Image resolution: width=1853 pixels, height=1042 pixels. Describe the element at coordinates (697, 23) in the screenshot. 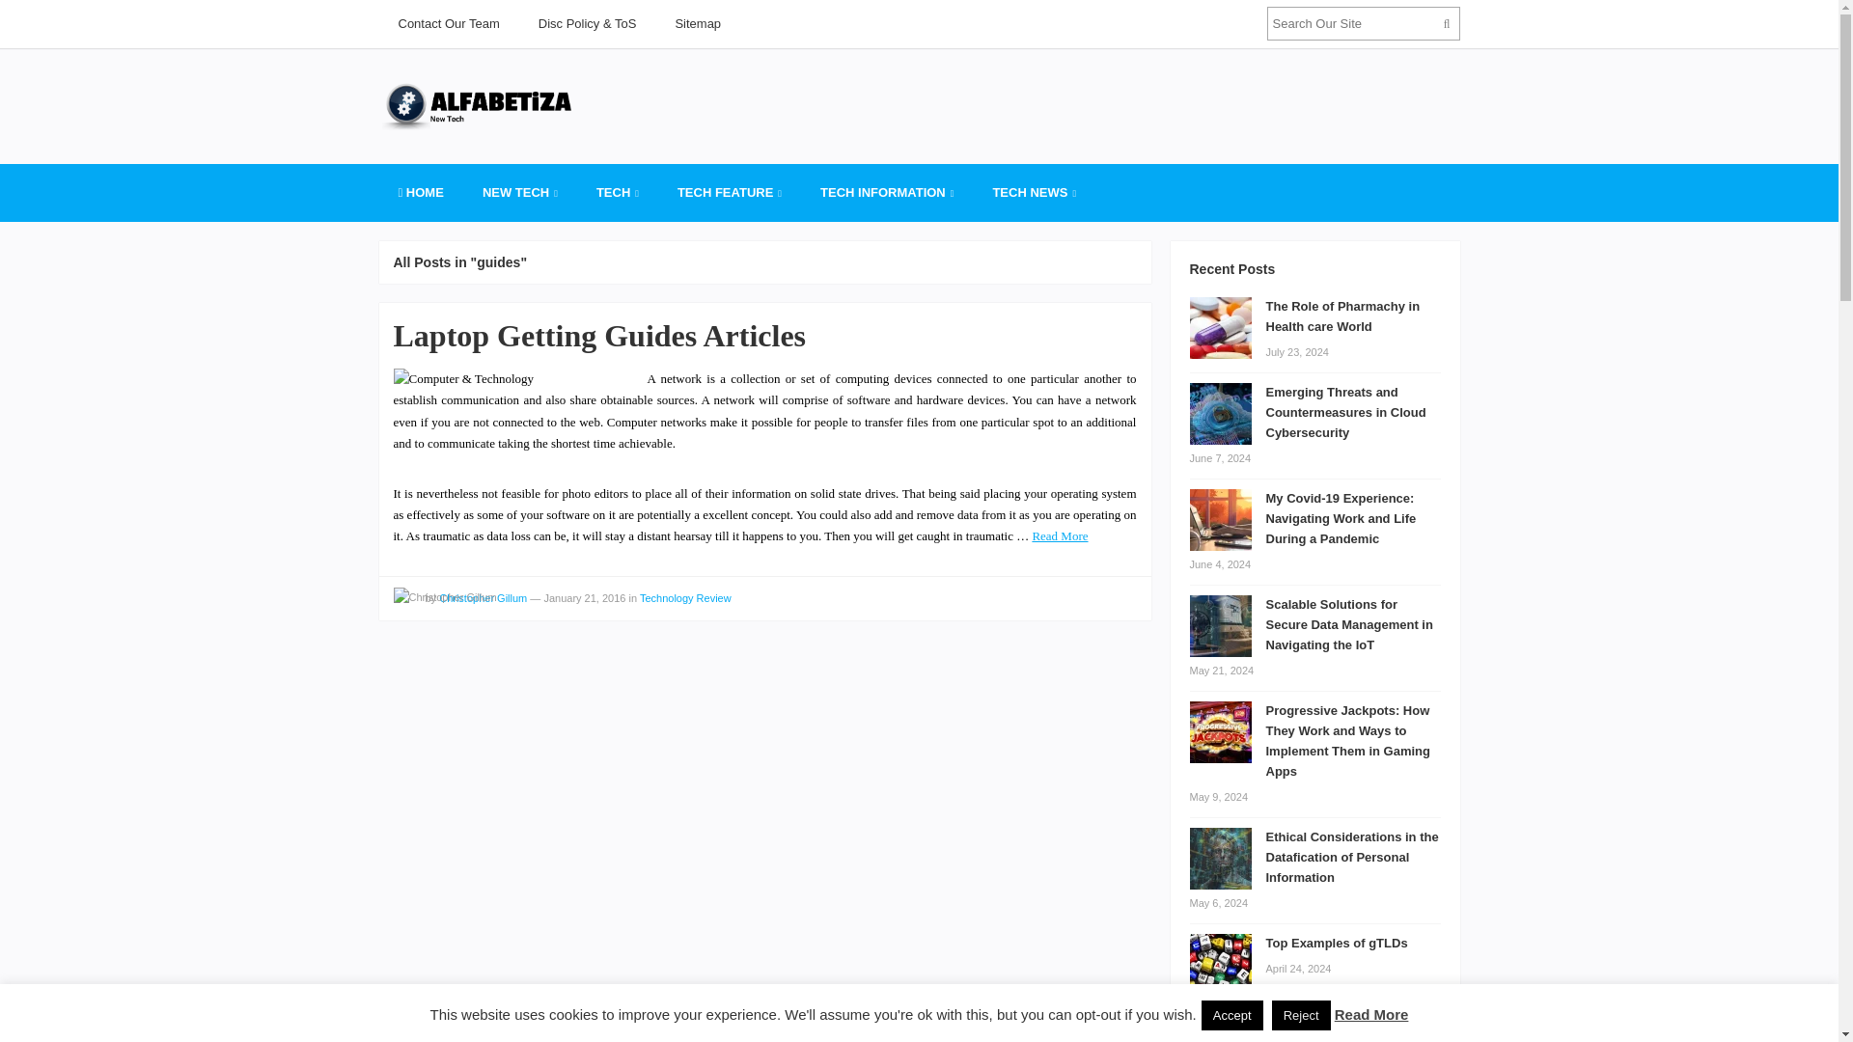

I see `Sitemap` at that location.